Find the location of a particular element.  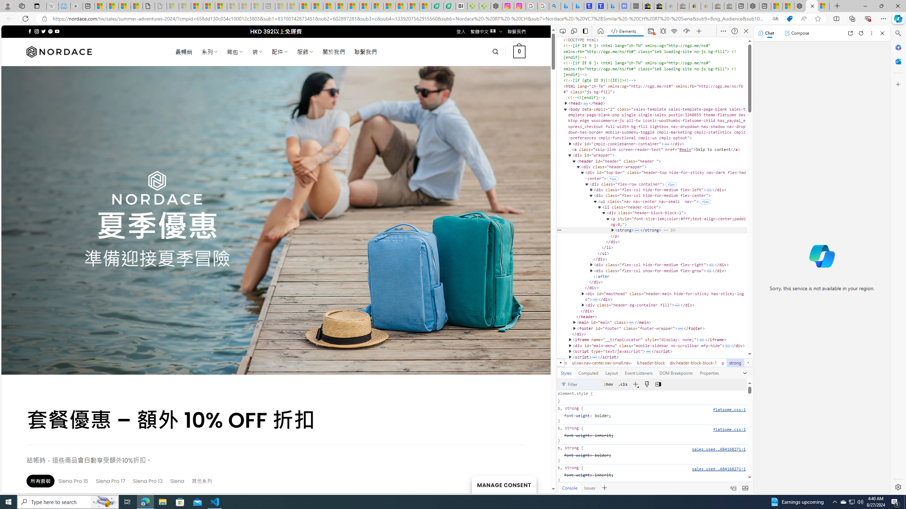

Show translate options is located at coordinates (775, 19).